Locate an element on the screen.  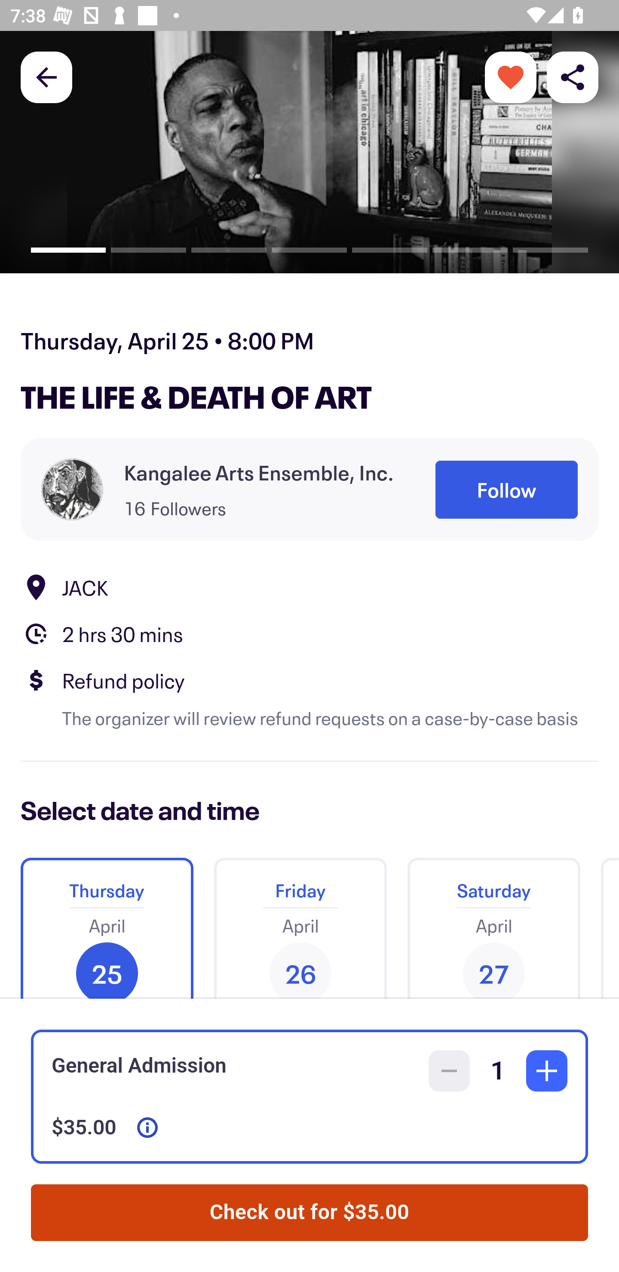
Back is located at coordinates (46, 76).